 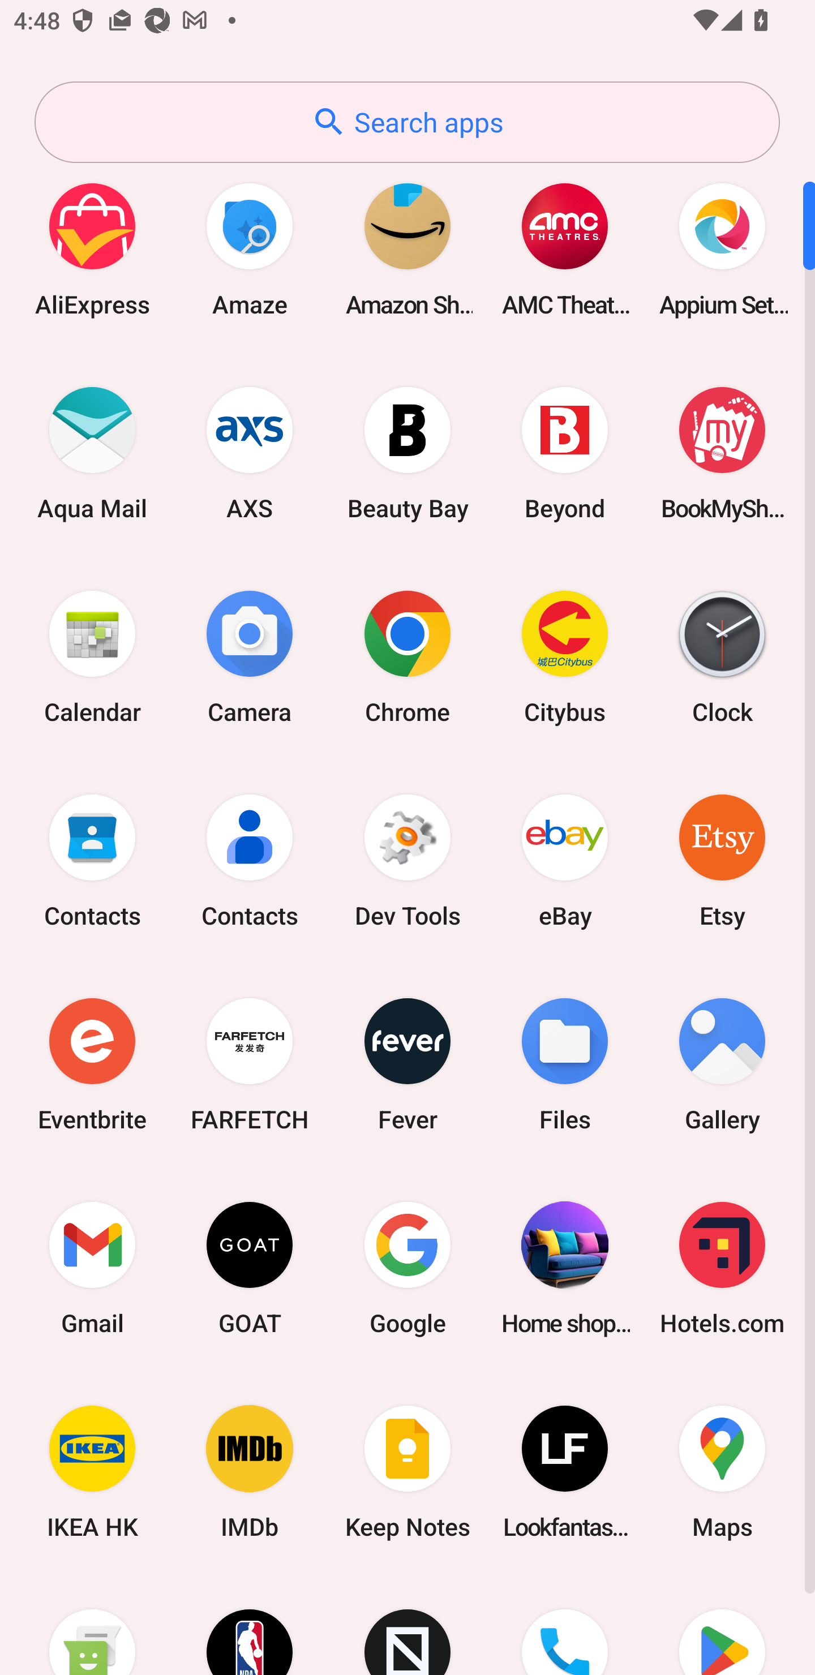 What do you see at coordinates (92, 1472) in the screenshot?
I see `IKEA HK` at bounding box center [92, 1472].